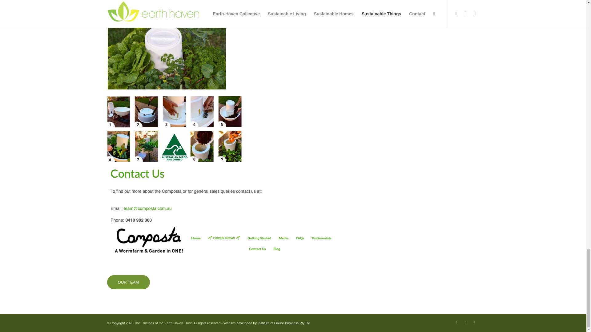  What do you see at coordinates (475, 322) in the screenshot?
I see `LinkedIn` at bounding box center [475, 322].